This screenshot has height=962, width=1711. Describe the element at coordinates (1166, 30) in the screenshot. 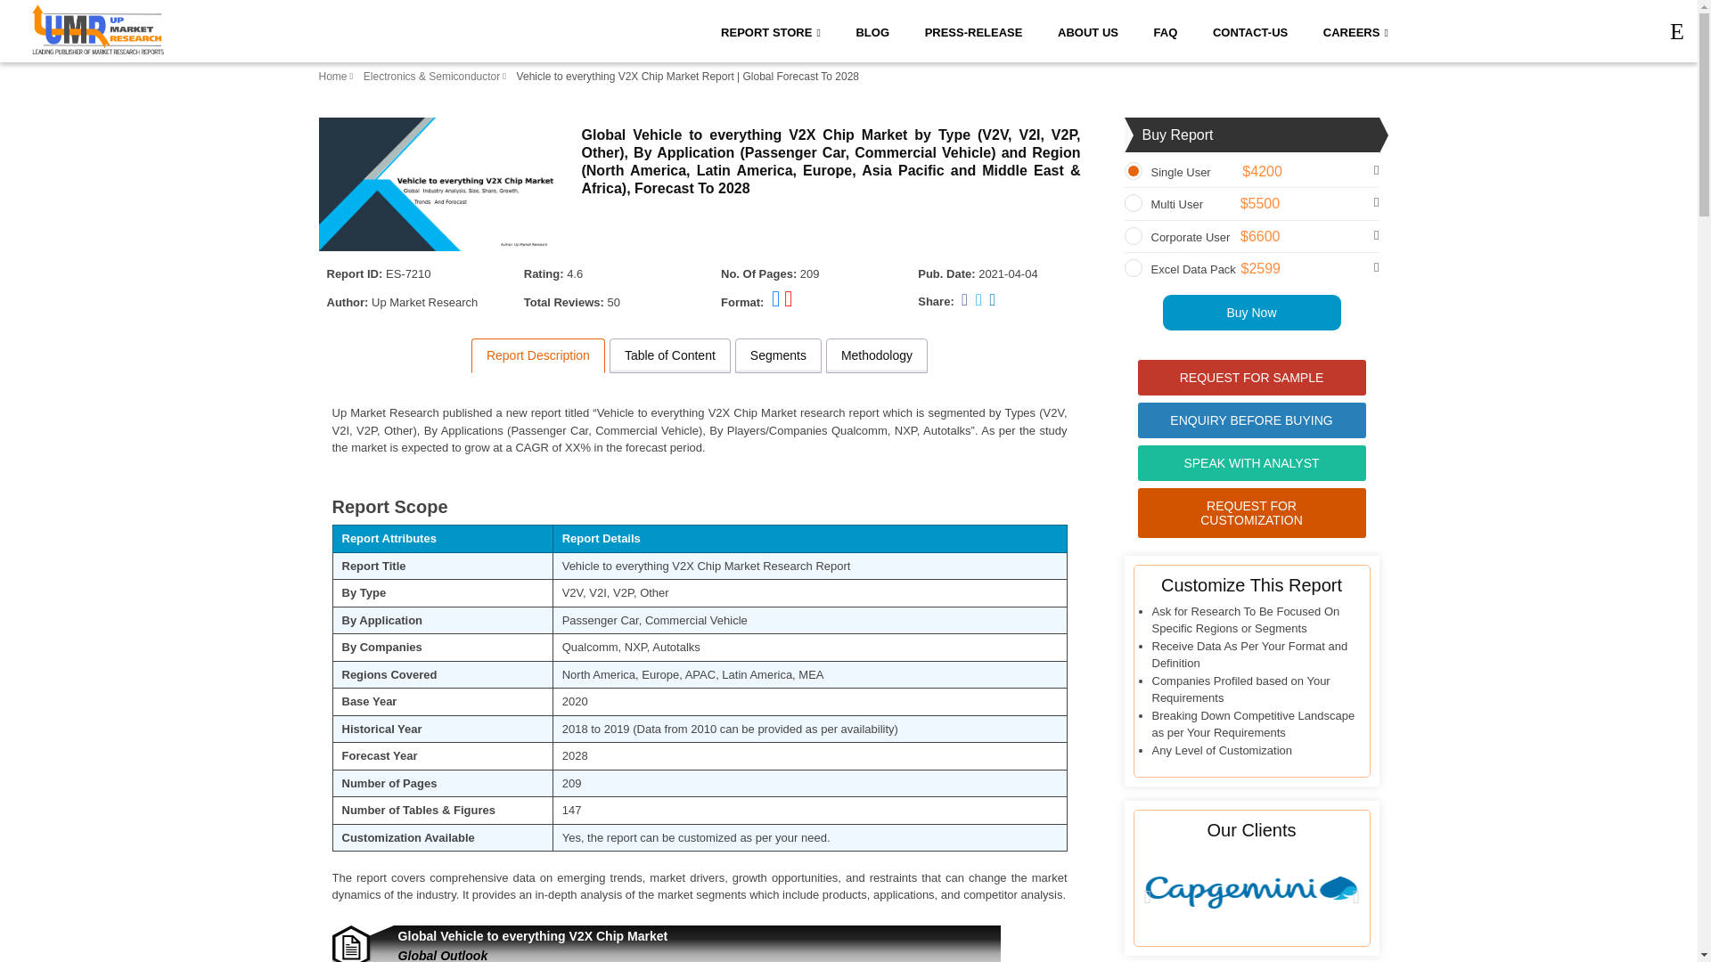

I see `FAQ` at that location.